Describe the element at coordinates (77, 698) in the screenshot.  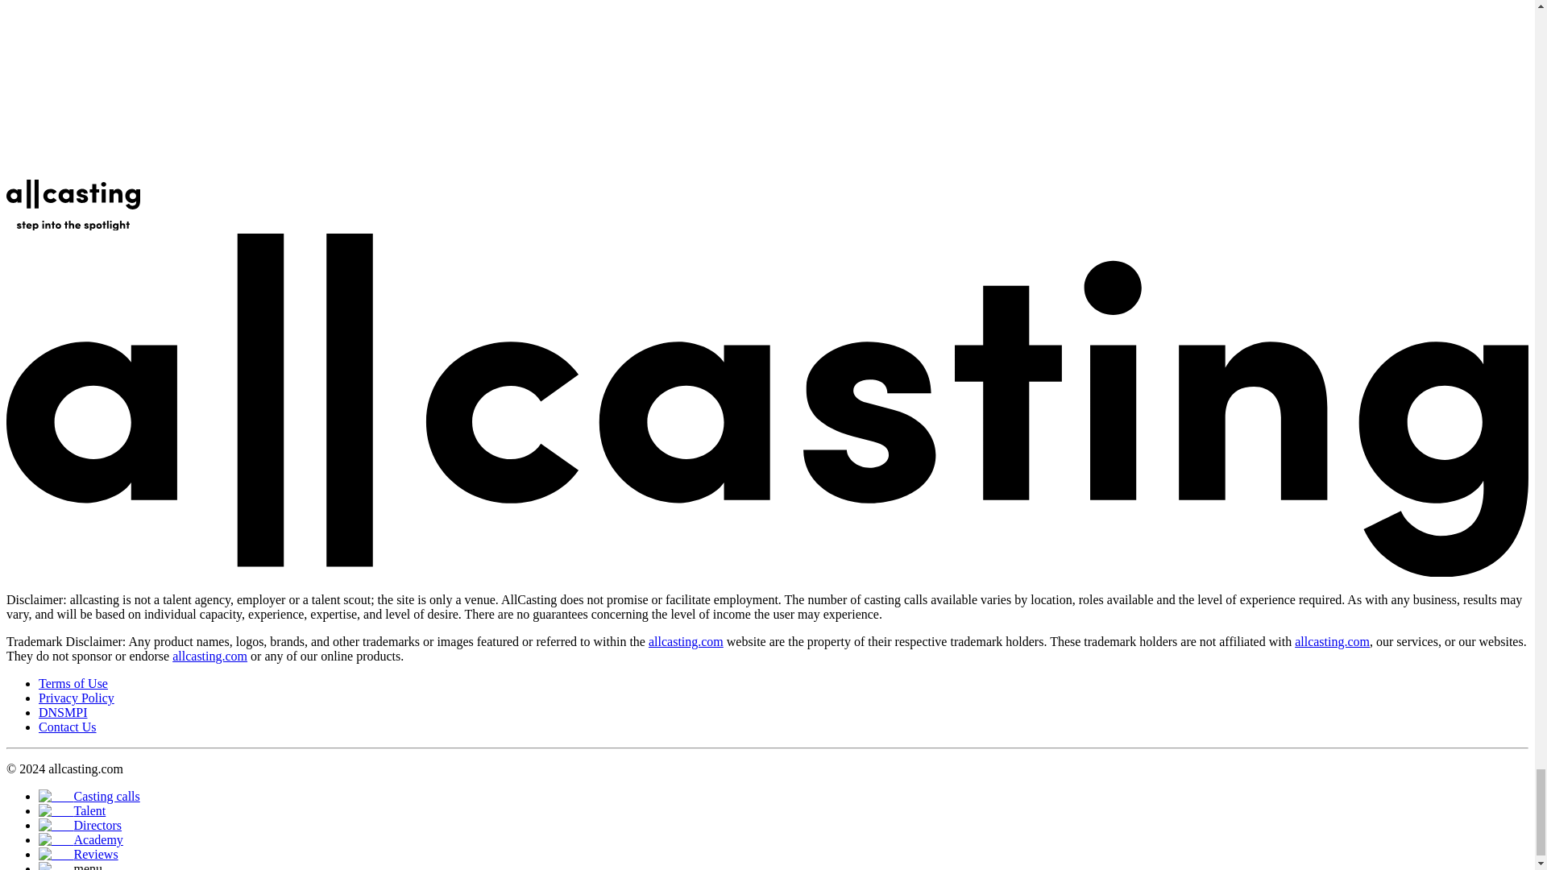
I see `Privacy Policy` at that location.